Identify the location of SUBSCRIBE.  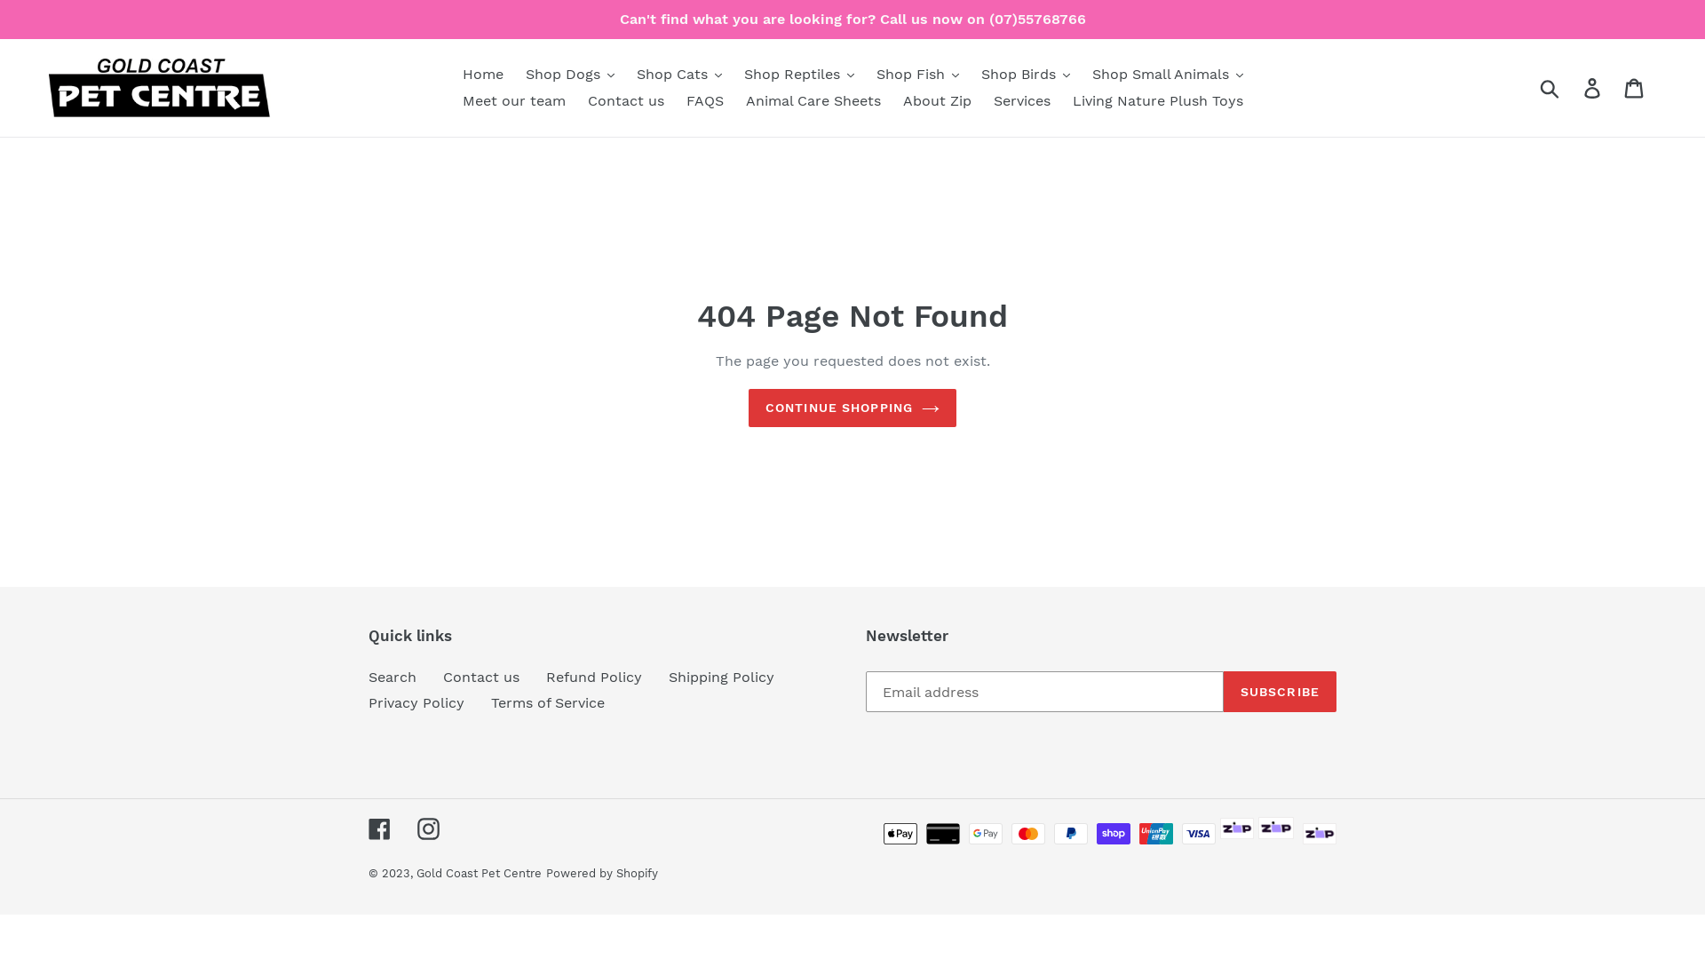
(1281, 692).